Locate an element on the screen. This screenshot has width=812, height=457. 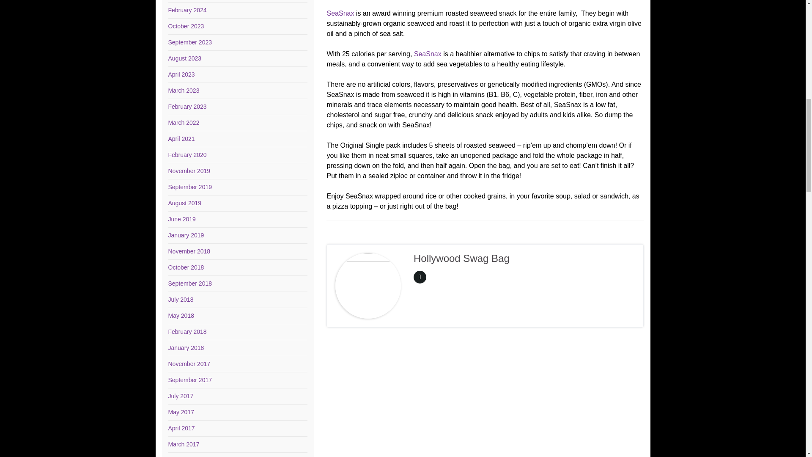
March 2022 is located at coordinates (184, 123).